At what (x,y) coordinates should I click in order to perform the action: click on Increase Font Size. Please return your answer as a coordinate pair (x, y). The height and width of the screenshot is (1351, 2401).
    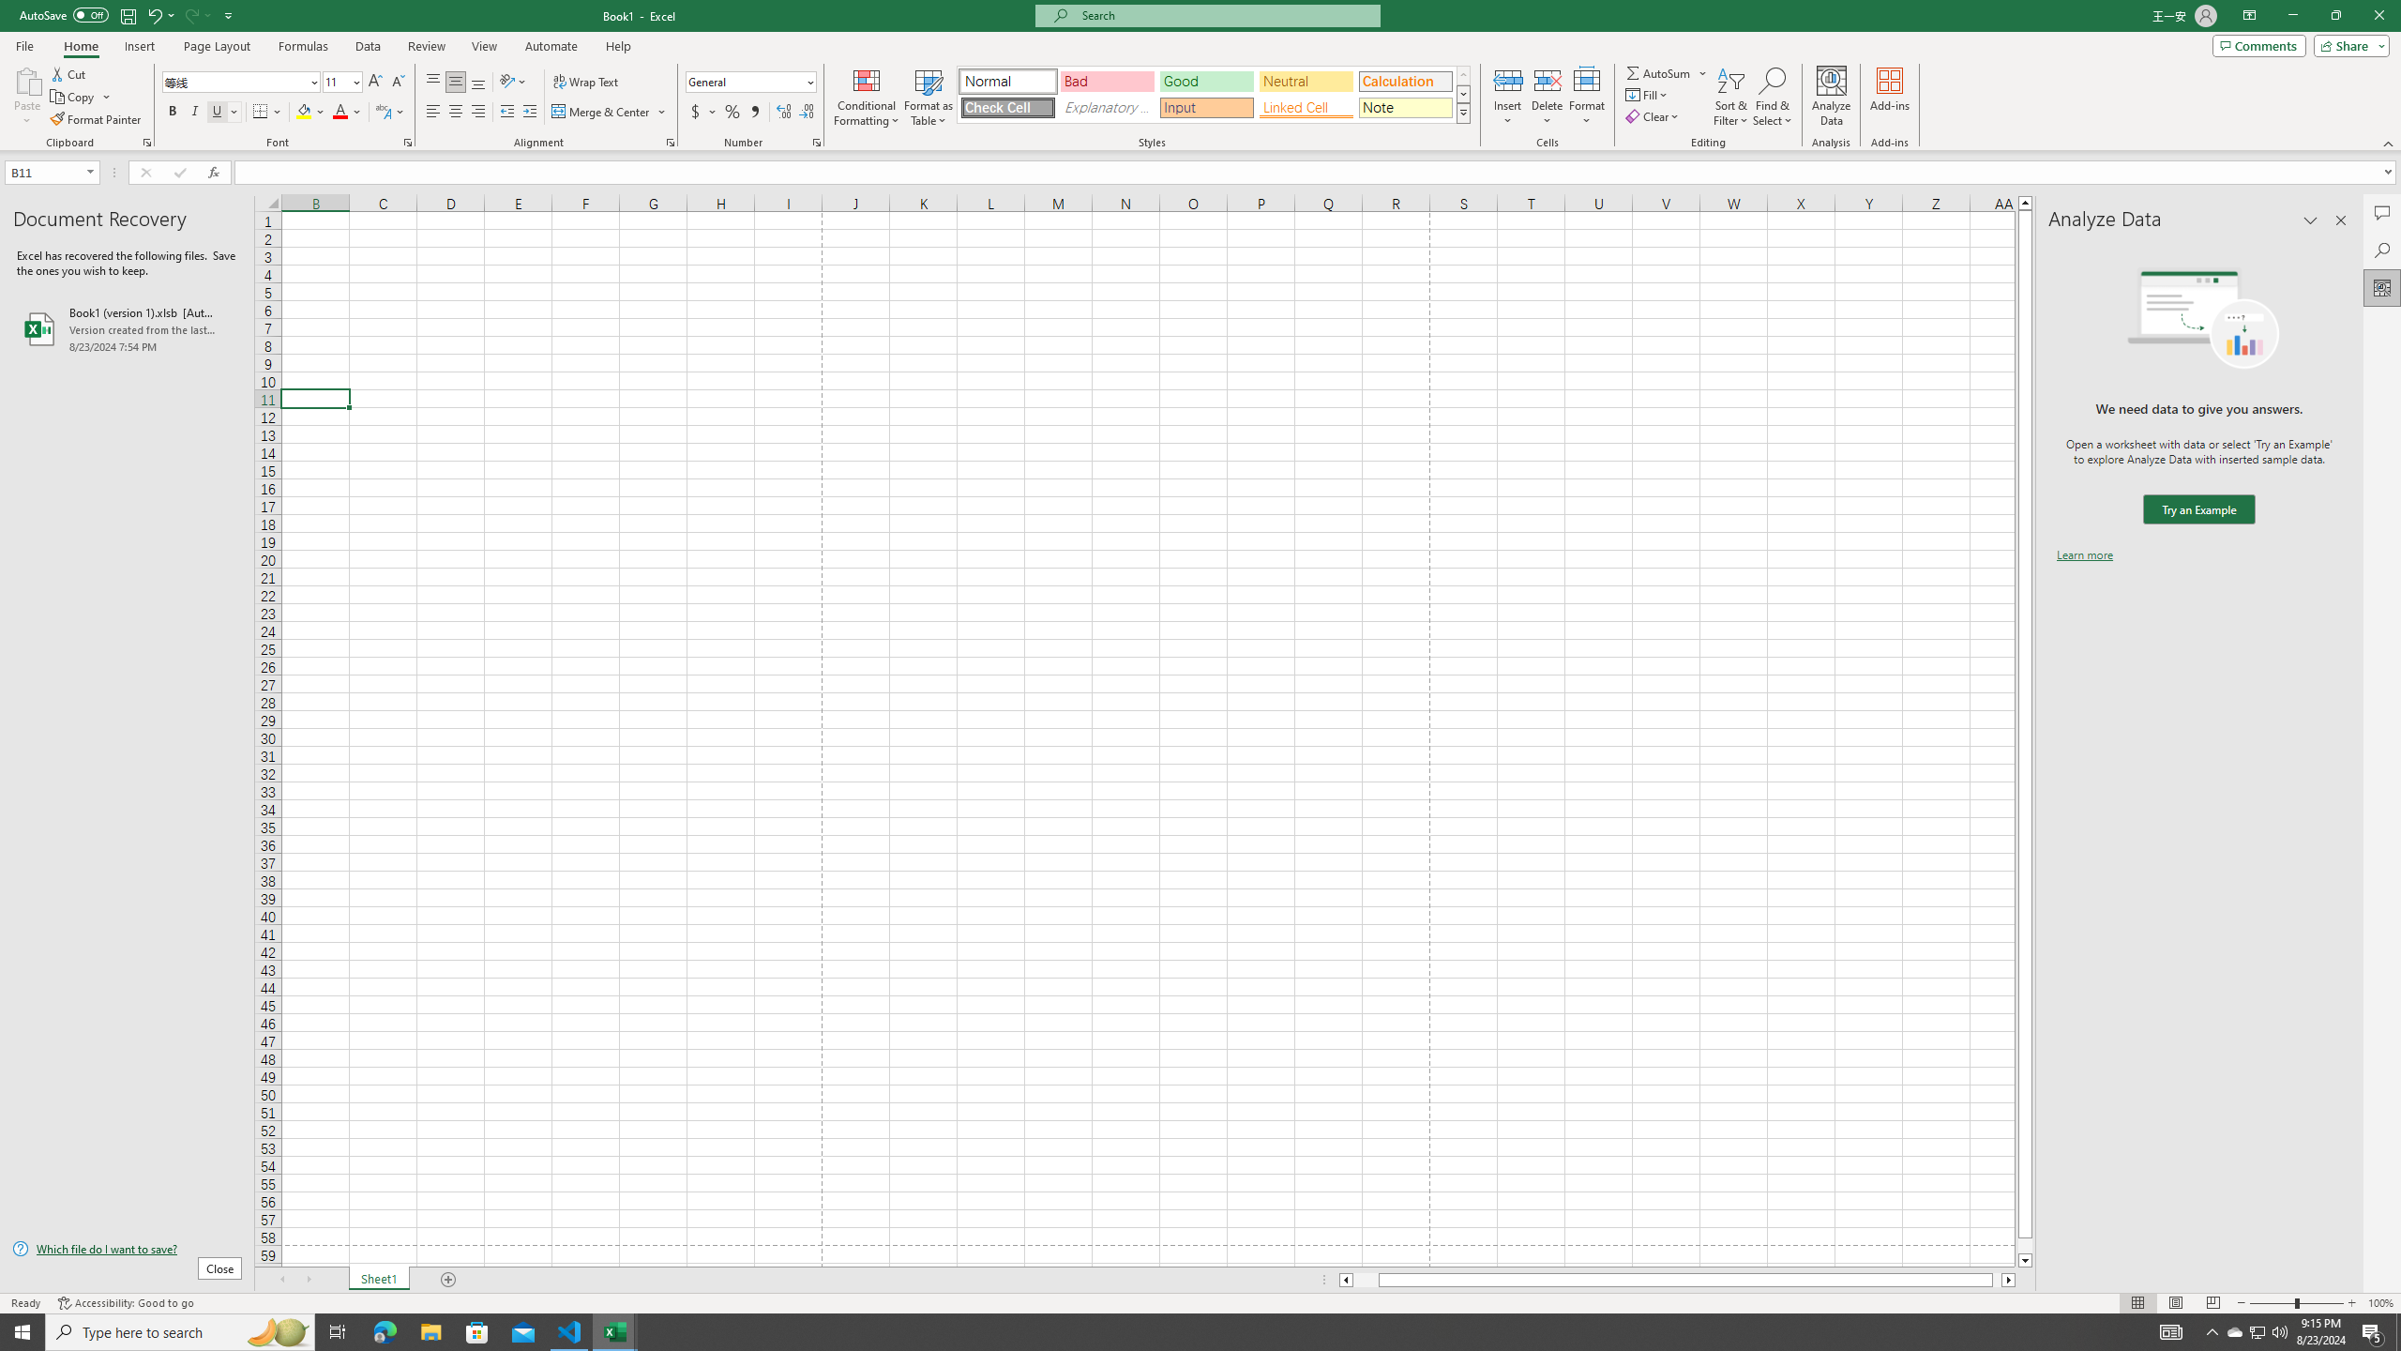
    Looking at the image, I should click on (375, 83).